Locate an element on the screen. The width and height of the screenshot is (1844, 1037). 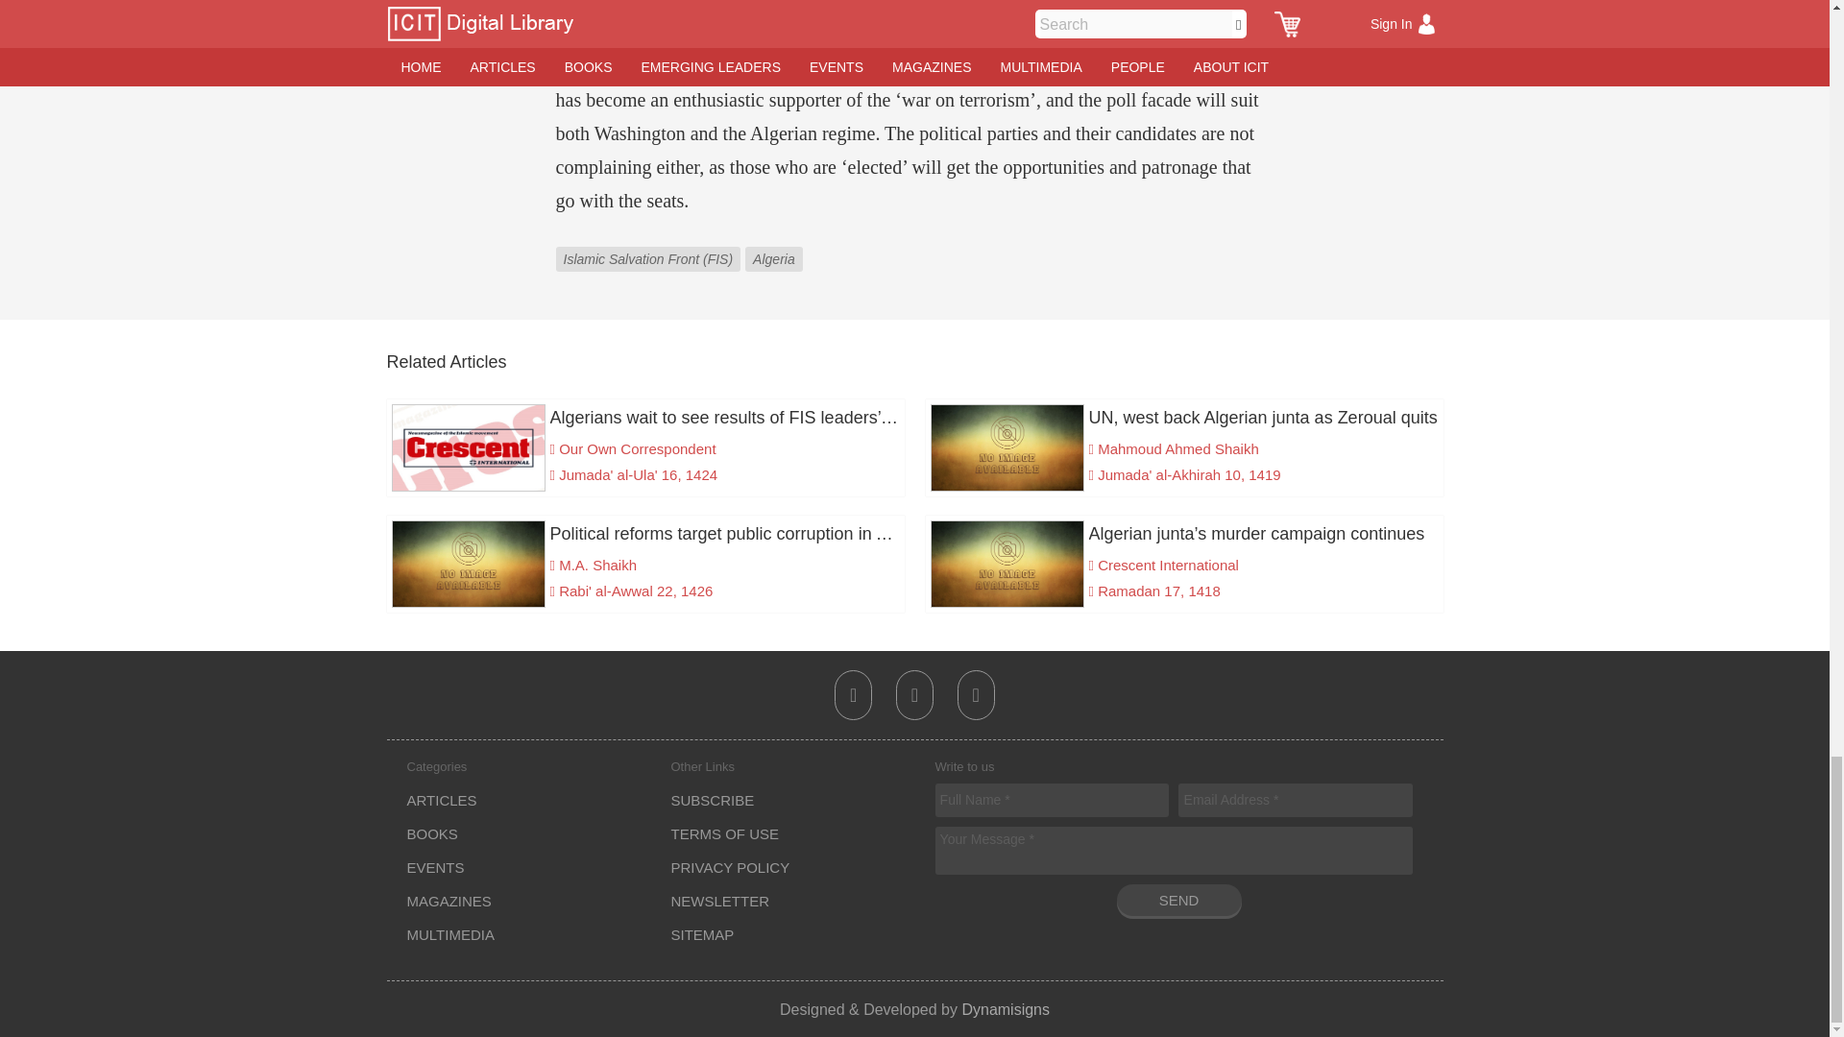
Algeria is located at coordinates (776, 245).